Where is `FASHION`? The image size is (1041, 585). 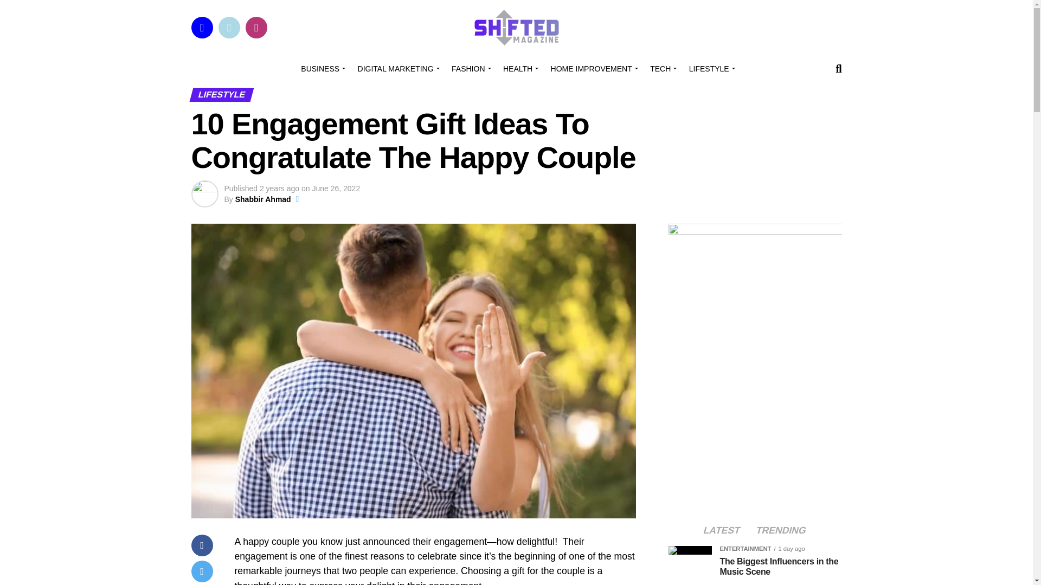 FASHION is located at coordinates (470, 68).